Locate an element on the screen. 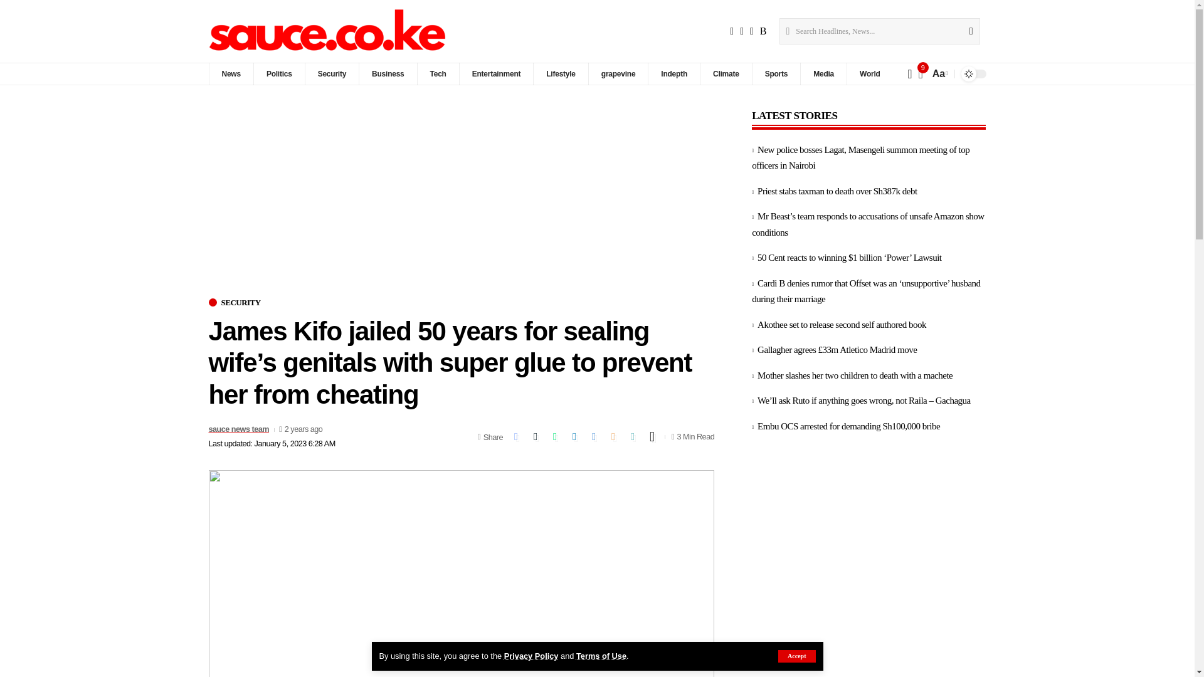 Image resolution: width=1204 pixels, height=677 pixels. grapevine is located at coordinates (618, 74).